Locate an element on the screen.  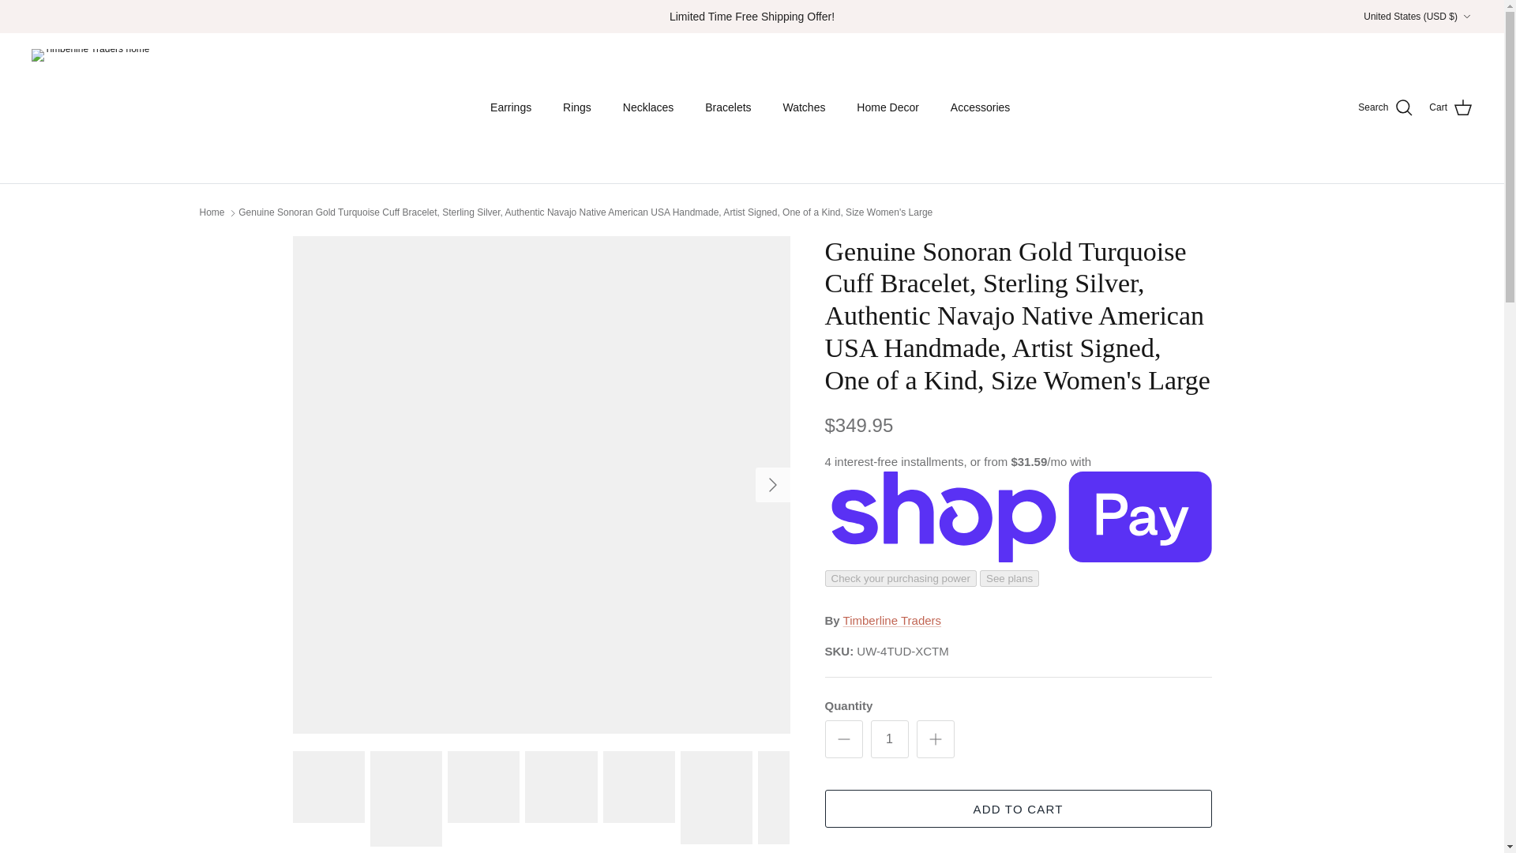
Plus is located at coordinates (935, 739).